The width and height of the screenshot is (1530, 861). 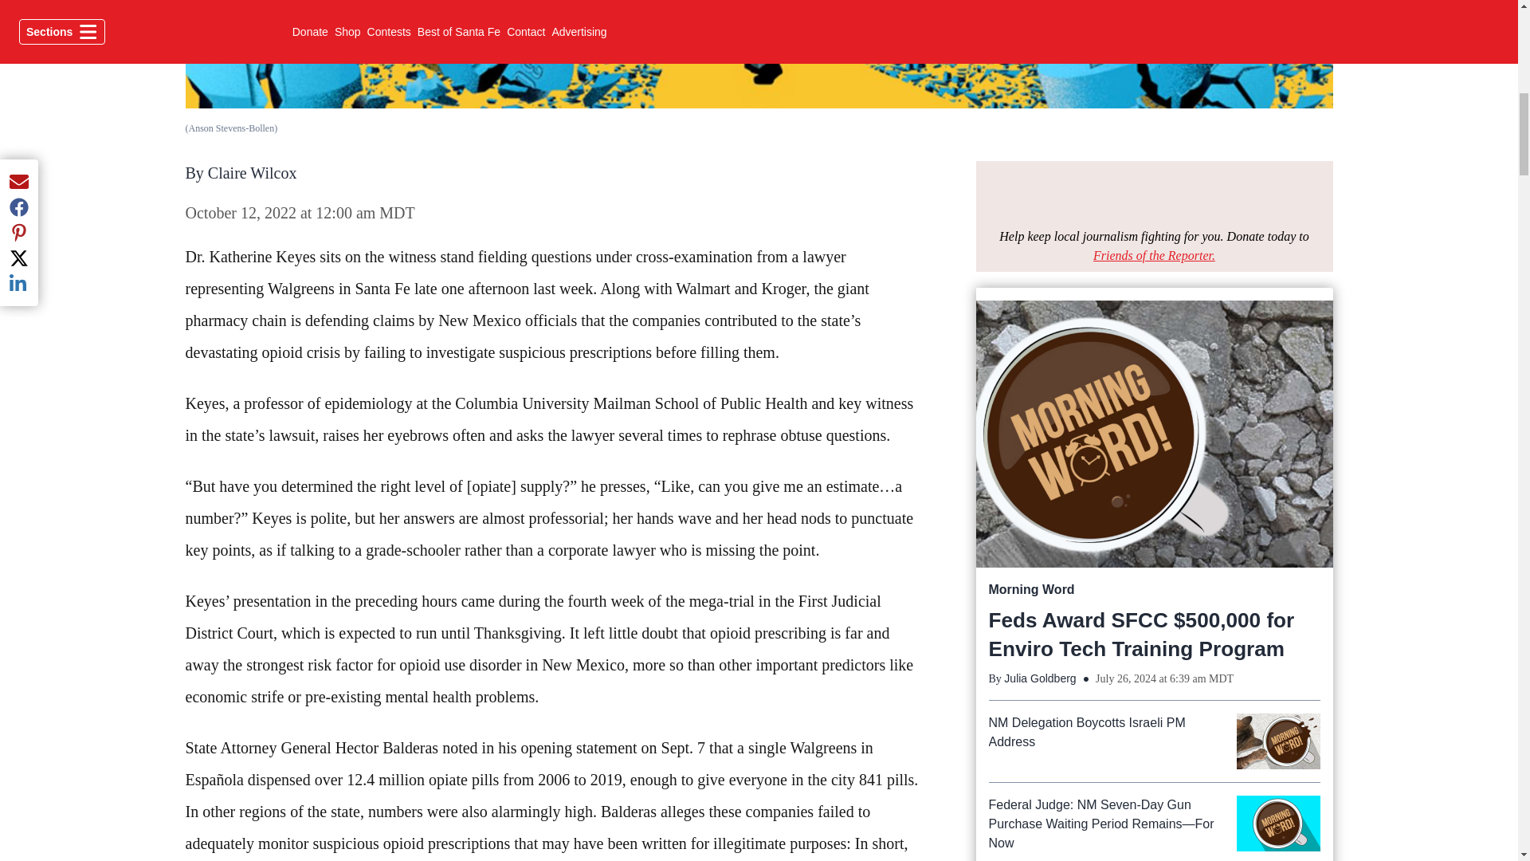 I want to click on Become a Friend of the Reporter, so click(x=1154, y=255).